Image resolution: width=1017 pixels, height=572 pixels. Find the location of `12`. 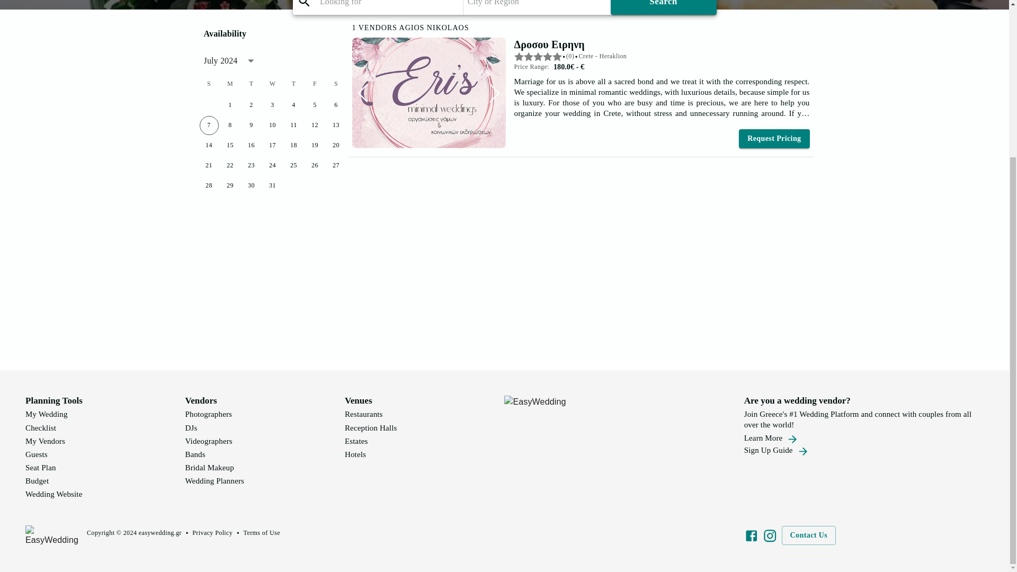

12 is located at coordinates (315, 125).